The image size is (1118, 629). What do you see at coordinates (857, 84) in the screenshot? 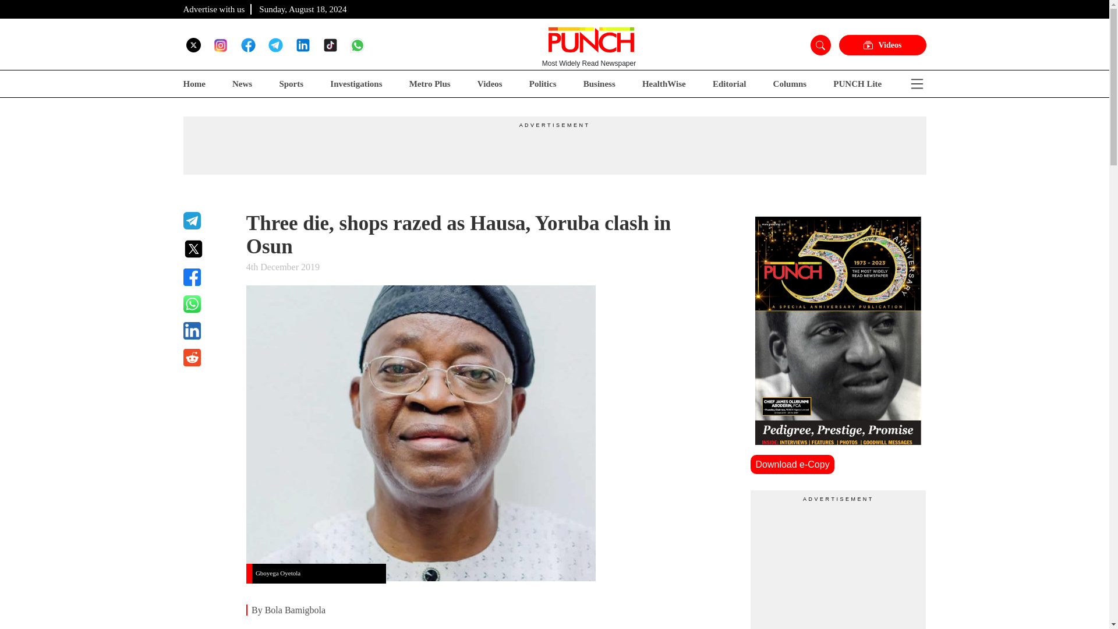
I see `PUNCH Lite` at bounding box center [857, 84].